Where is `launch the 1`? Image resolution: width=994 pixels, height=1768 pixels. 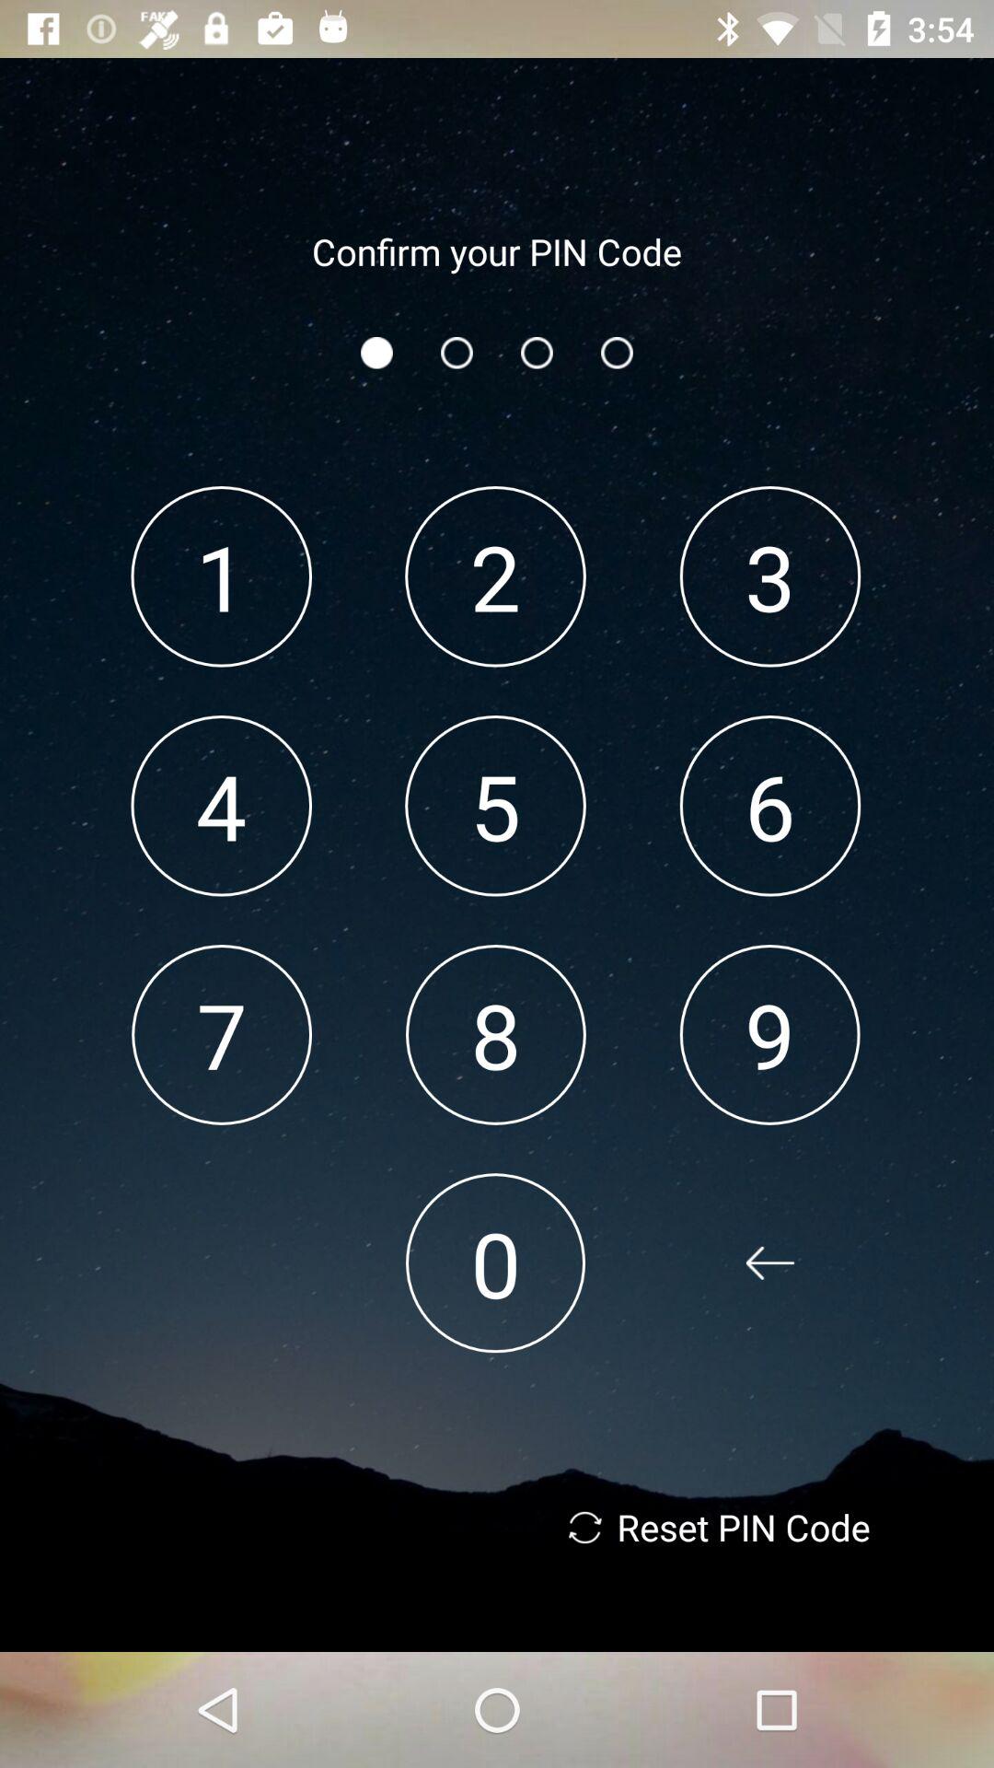 launch the 1 is located at coordinates (221, 576).